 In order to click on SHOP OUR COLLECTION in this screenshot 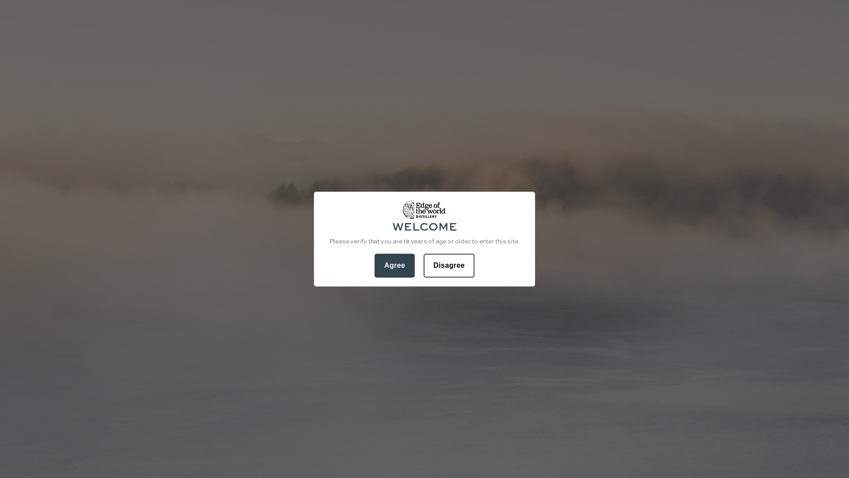, I will do `click(424, 184)`.